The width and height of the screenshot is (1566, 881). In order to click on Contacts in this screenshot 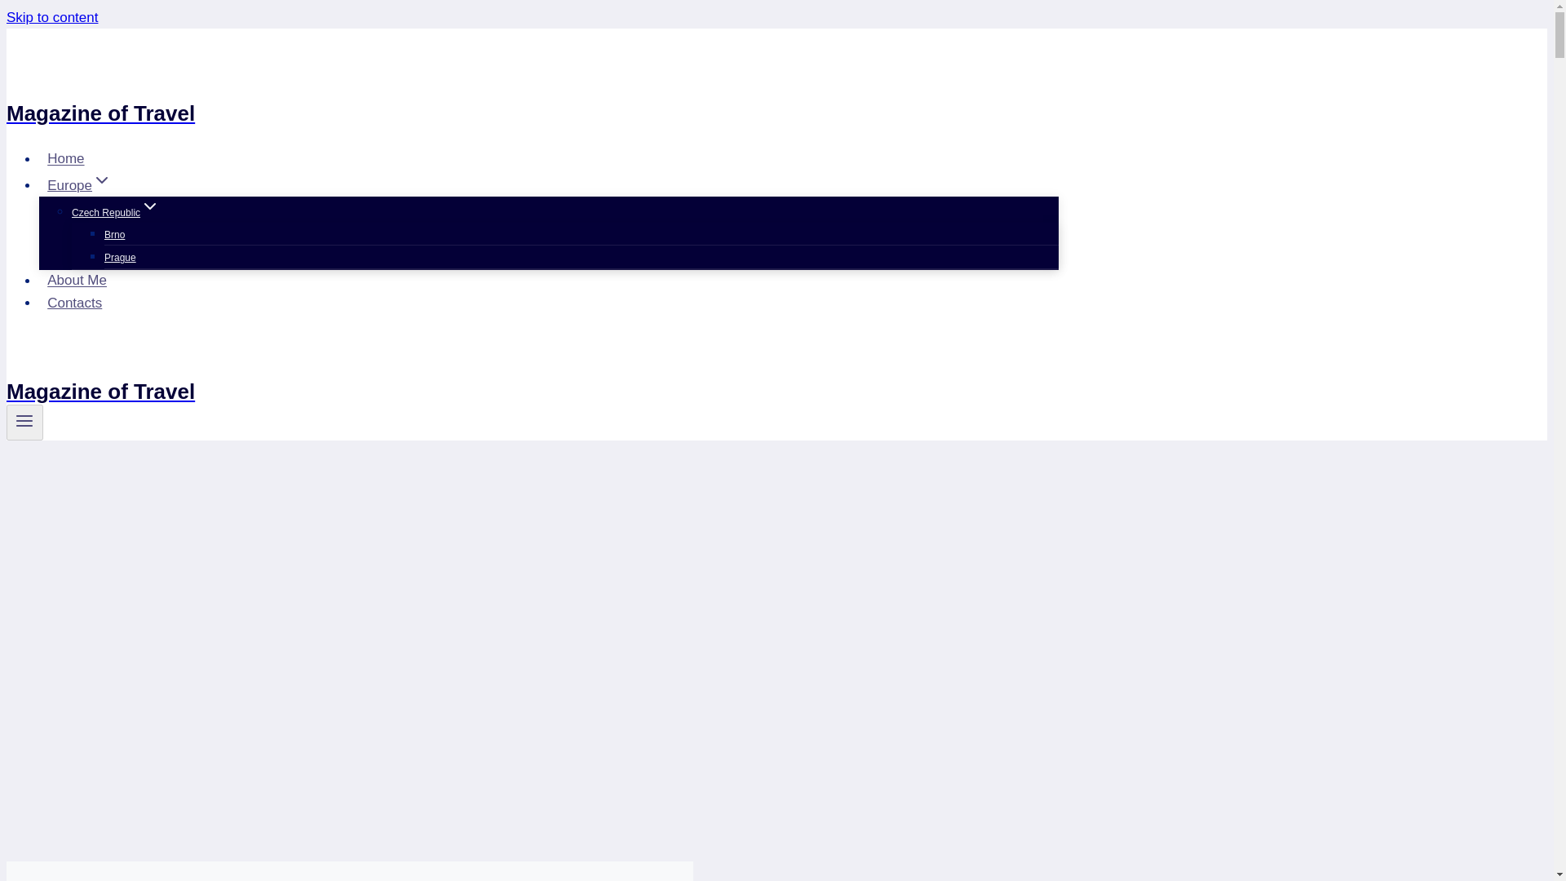, I will do `click(74, 303)`.